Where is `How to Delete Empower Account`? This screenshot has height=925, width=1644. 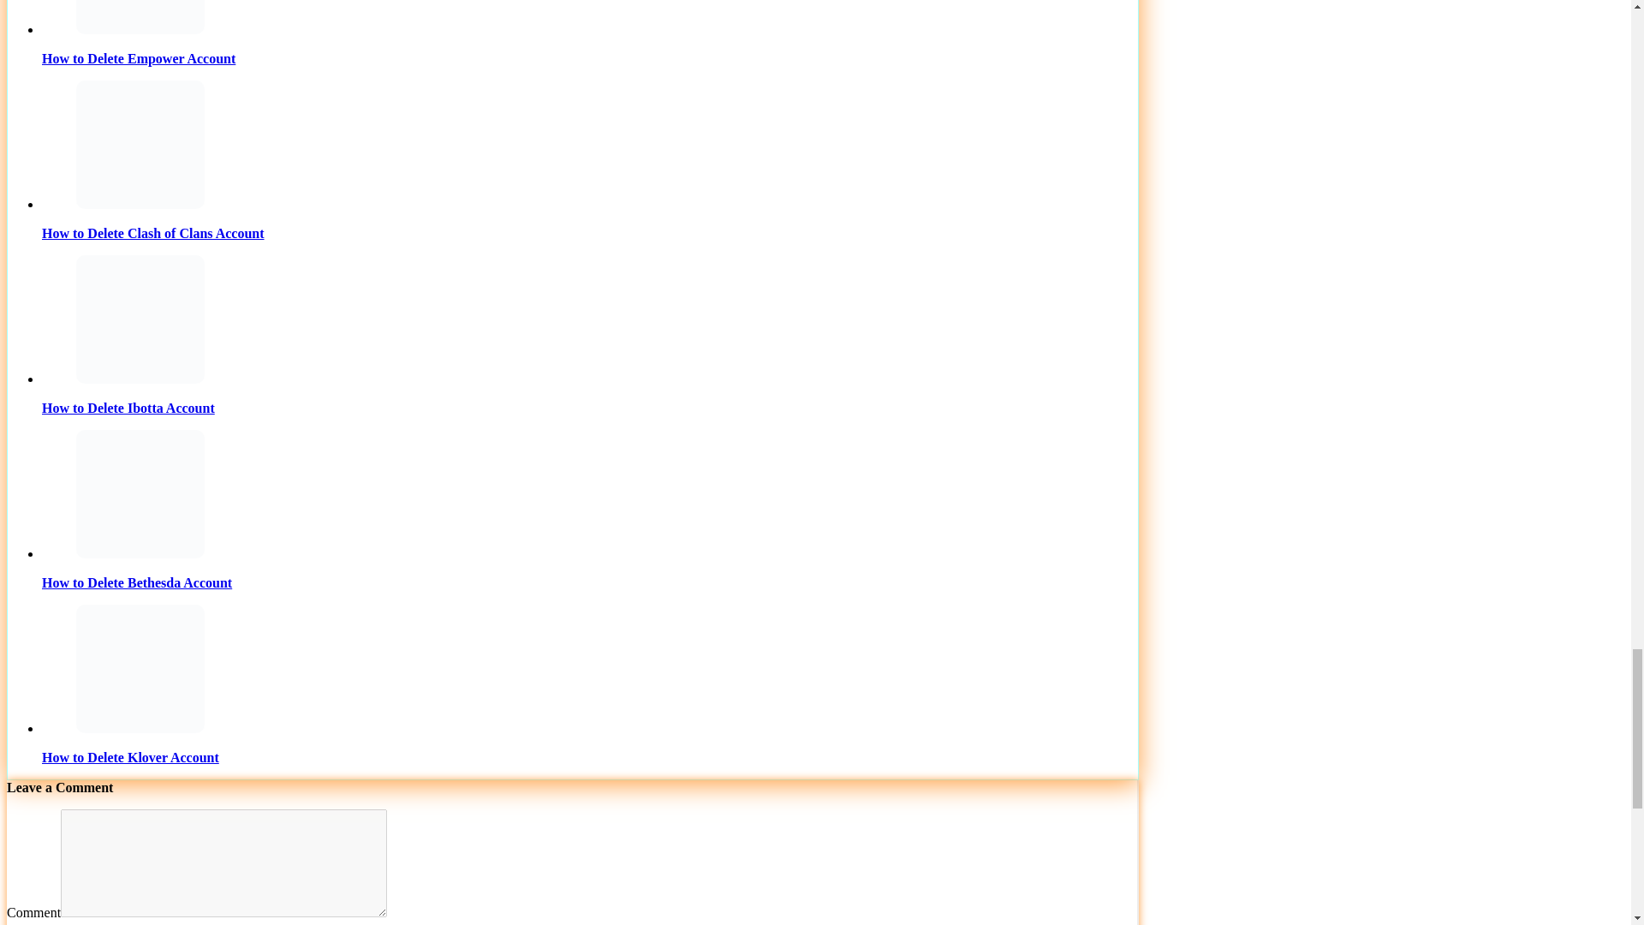
How to Delete Empower Account is located at coordinates (140, 17).